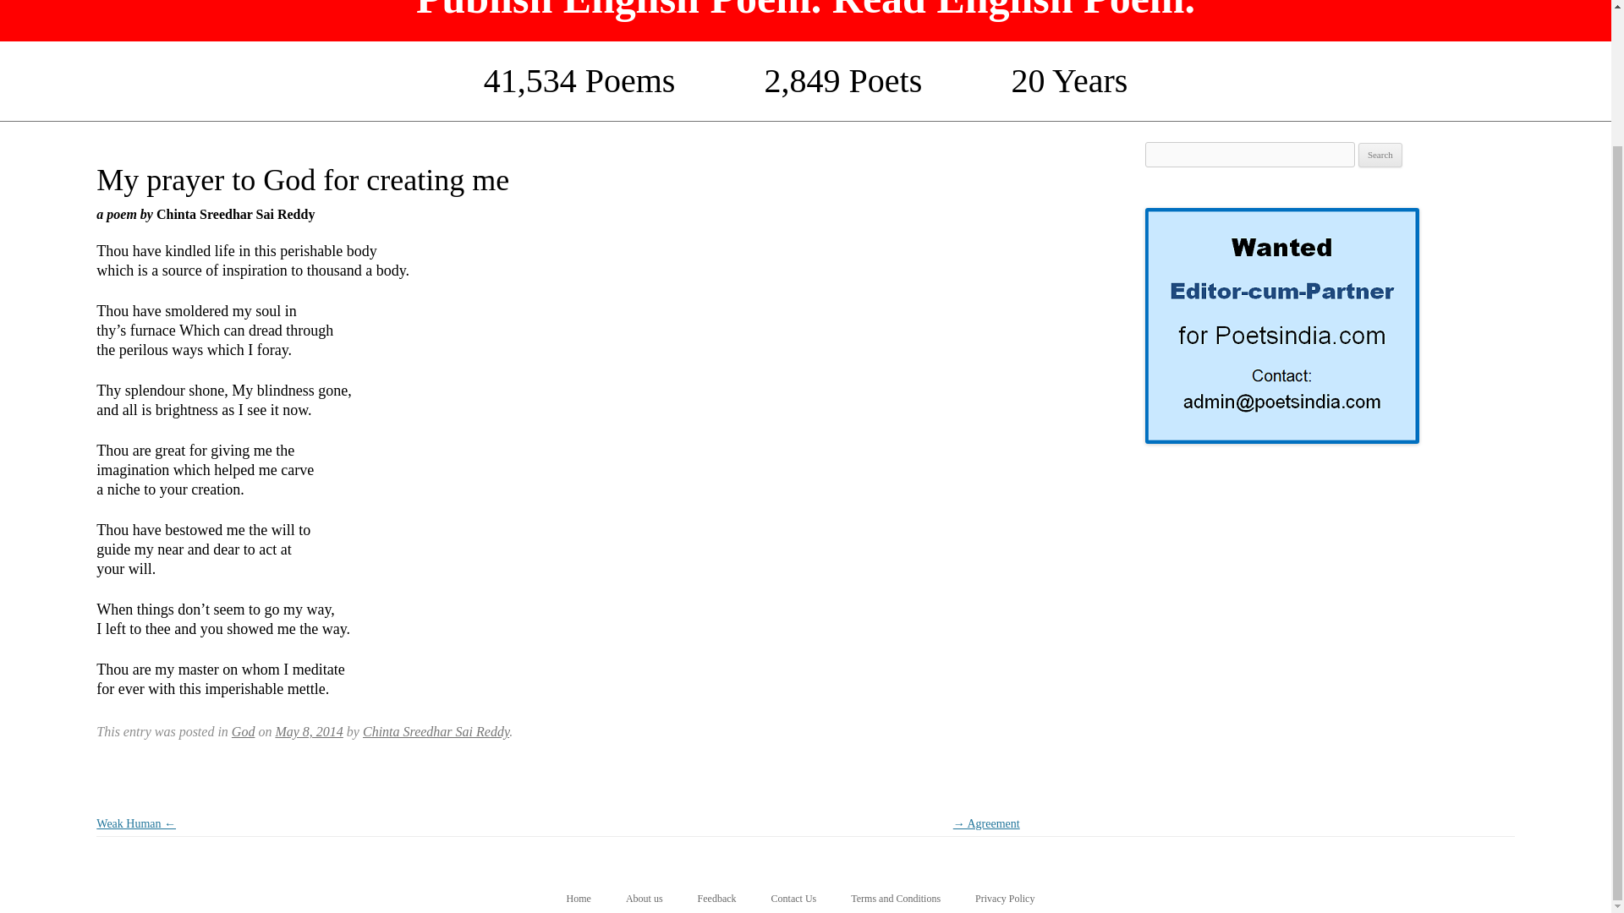  I want to click on 4:09 am, so click(308, 731).